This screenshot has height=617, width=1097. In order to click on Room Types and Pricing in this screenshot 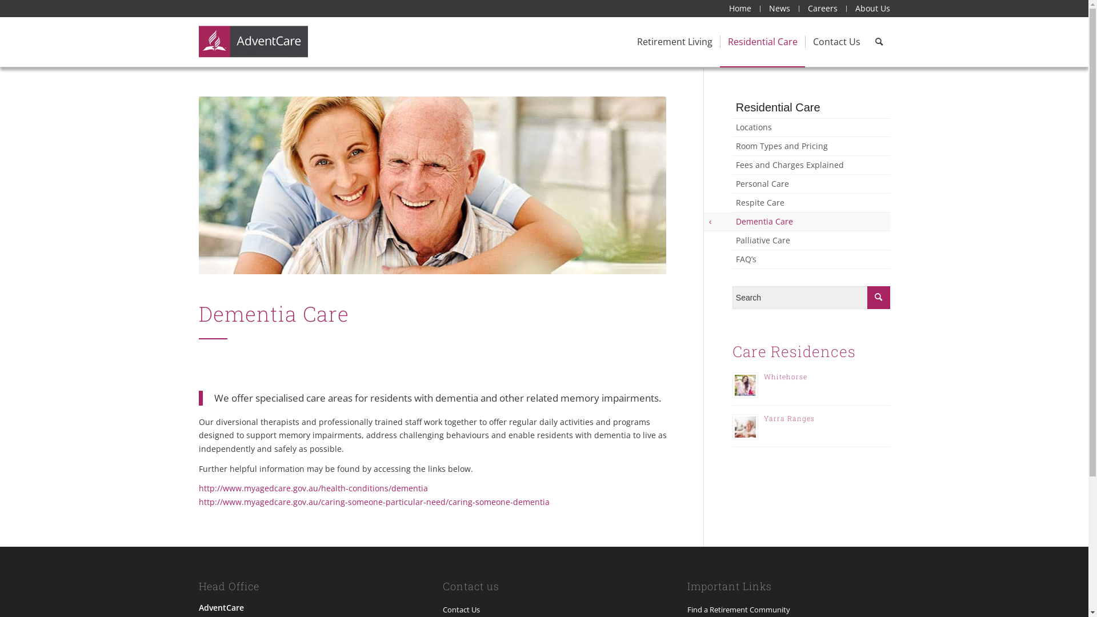, I will do `click(811, 146)`.